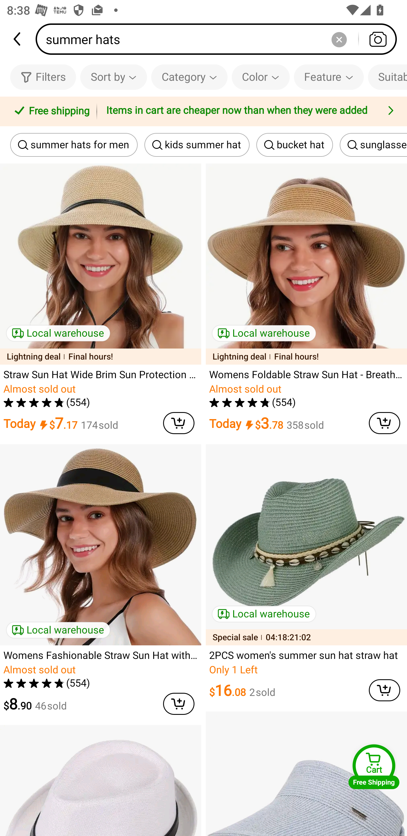 Image resolution: width=407 pixels, height=836 pixels. I want to click on kids summer hat, so click(197, 145).